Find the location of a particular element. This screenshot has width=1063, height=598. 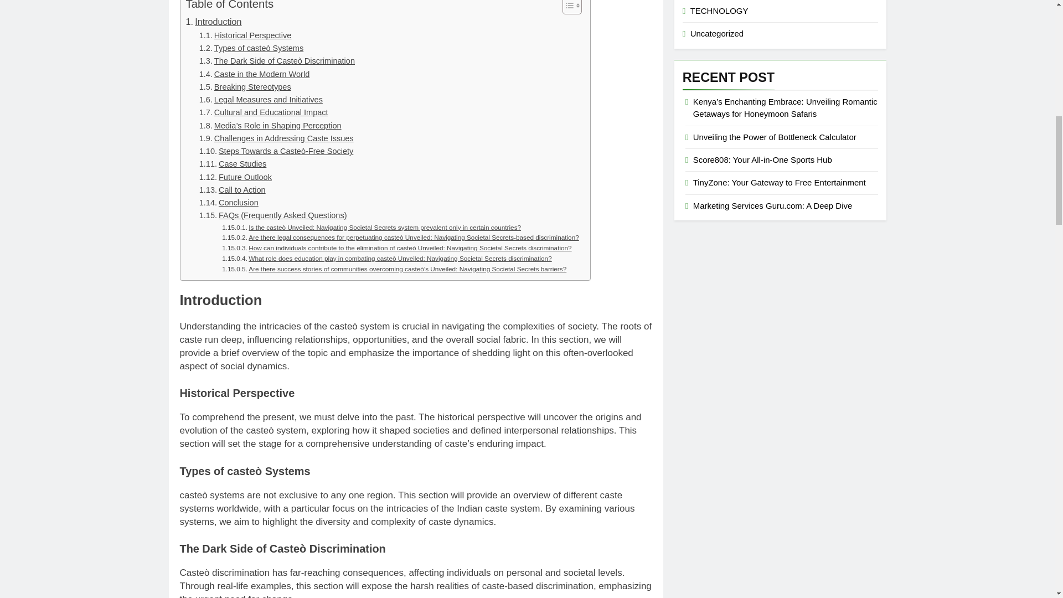

Introduction is located at coordinates (214, 22).